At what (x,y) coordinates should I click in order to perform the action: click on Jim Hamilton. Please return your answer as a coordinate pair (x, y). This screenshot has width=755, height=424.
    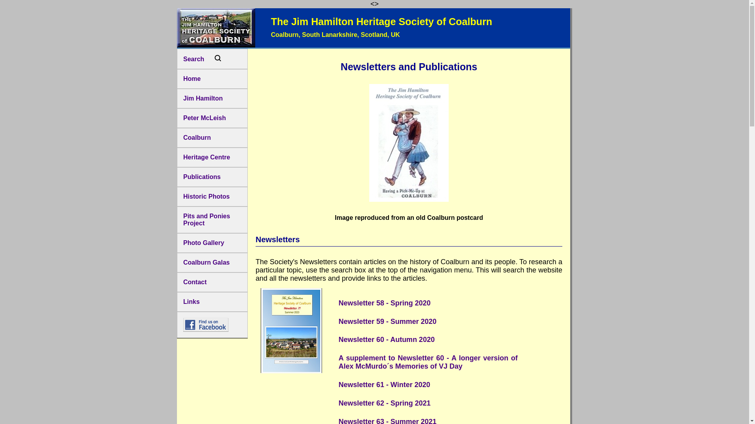
    Looking at the image, I should click on (212, 98).